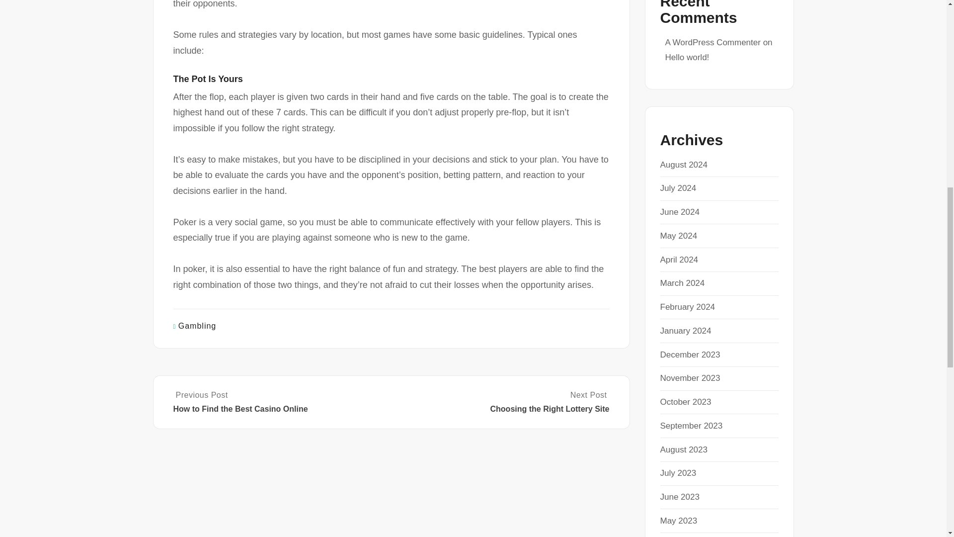 The width and height of the screenshot is (954, 537). Describe the element at coordinates (679, 521) in the screenshot. I see `May 2023` at that location.